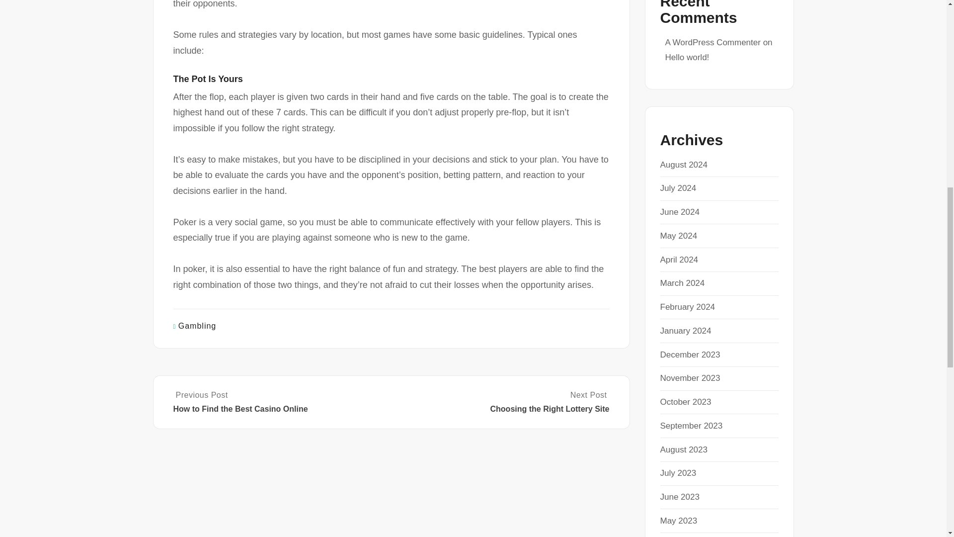 The width and height of the screenshot is (954, 537). Describe the element at coordinates (679, 521) in the screenshot. I see `May 2023` at that location.